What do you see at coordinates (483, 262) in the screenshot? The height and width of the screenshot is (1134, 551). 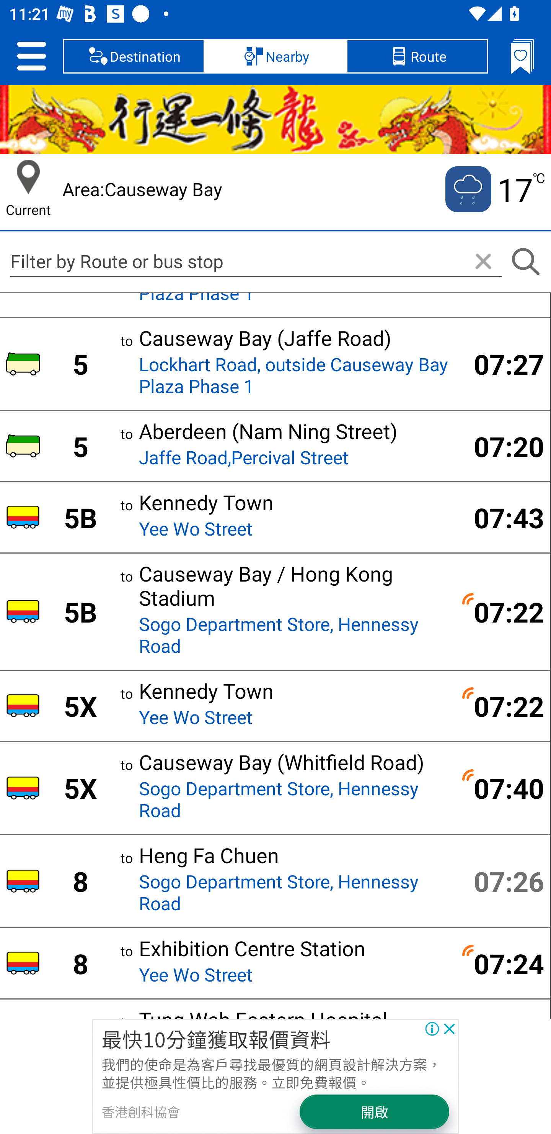 I see `Clear` at bounding box center [483, 262].